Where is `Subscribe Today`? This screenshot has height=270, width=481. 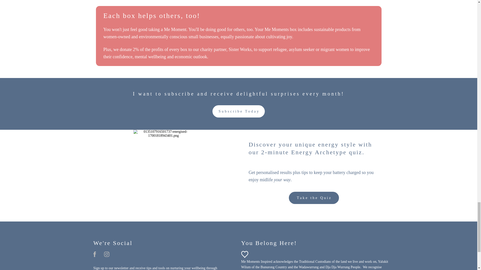
Subscribe Today is located at coordinates (238, 111).